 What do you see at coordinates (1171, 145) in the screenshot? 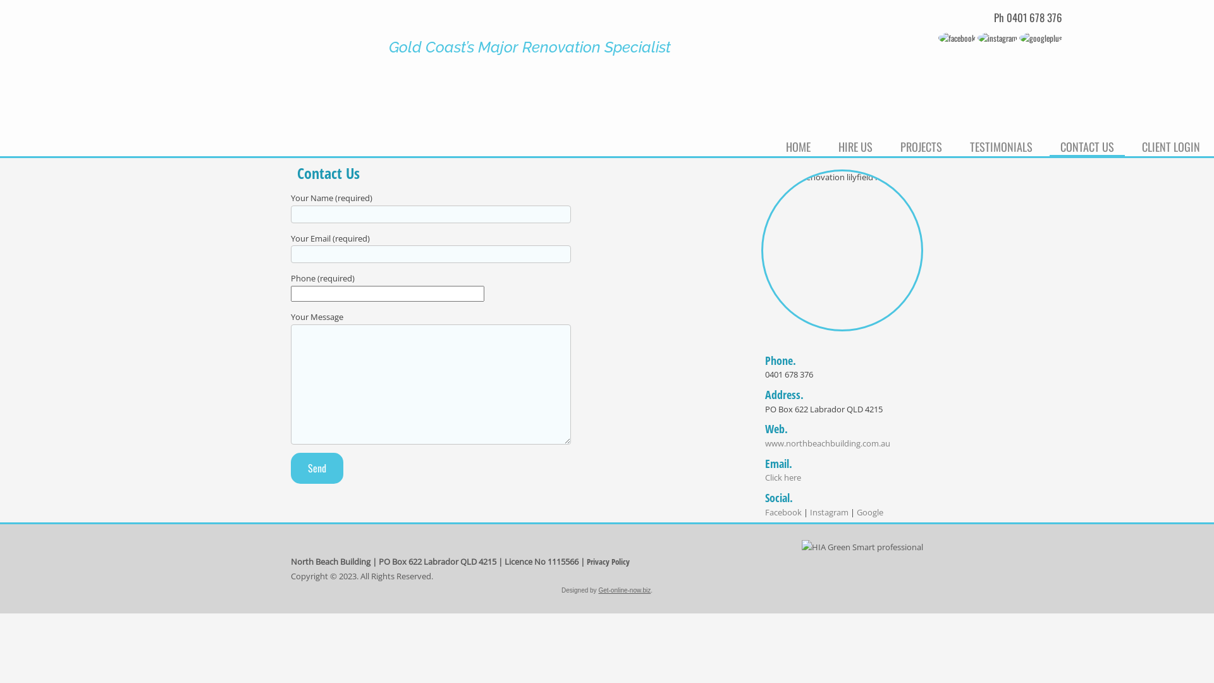
I see `CLIENT LOGIN` at bounding box center [1171, 145].